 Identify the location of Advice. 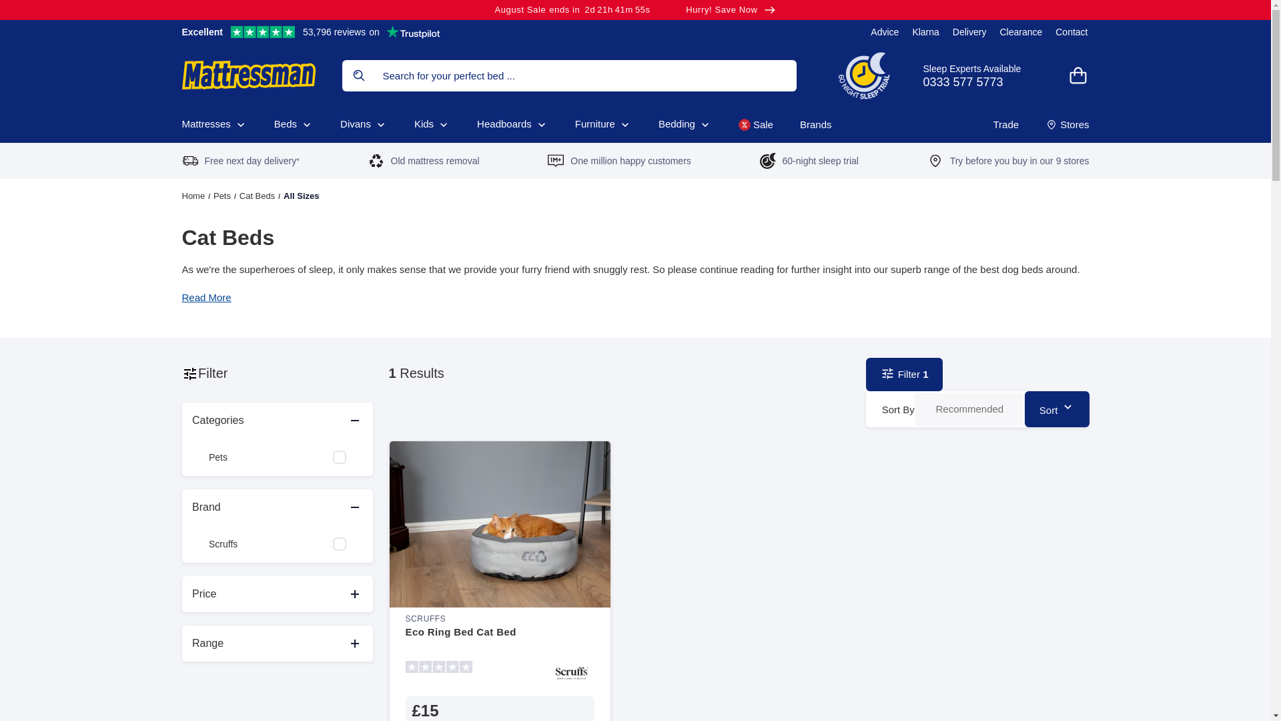
(885, 32).